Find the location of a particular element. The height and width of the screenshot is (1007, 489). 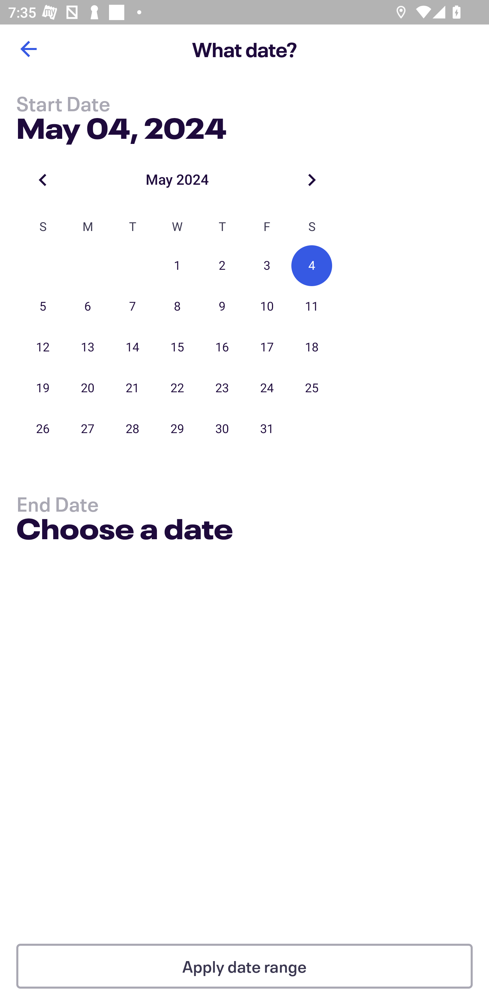

18 18 May 2024 is located at coordinates (312, 347).